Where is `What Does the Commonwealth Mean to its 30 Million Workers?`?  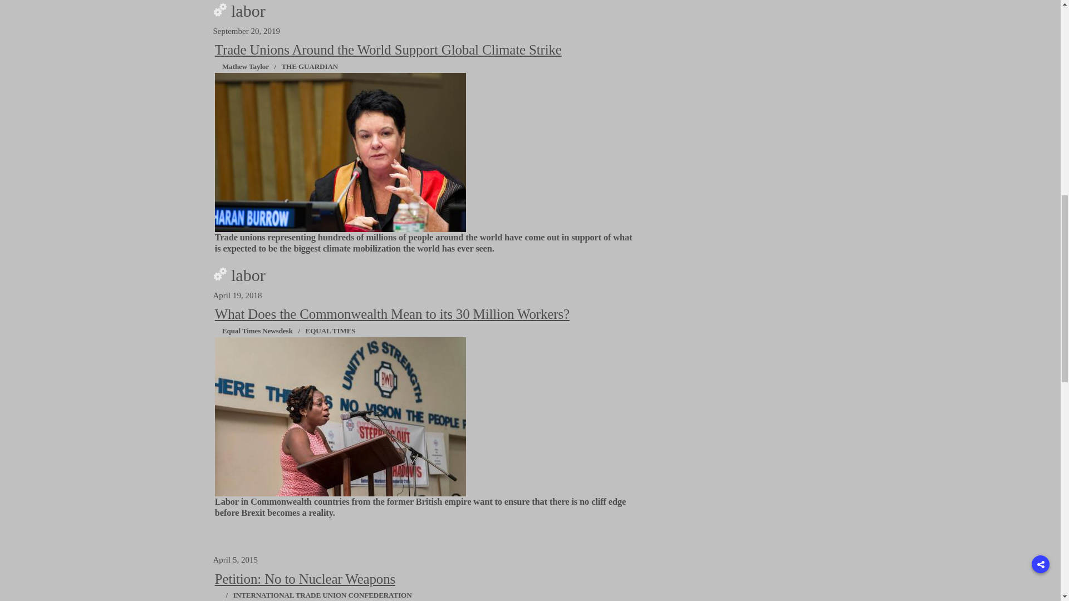 What Does the Commonwealth Mean to its 30 Million Workers? is located at coordinates (392, 314).